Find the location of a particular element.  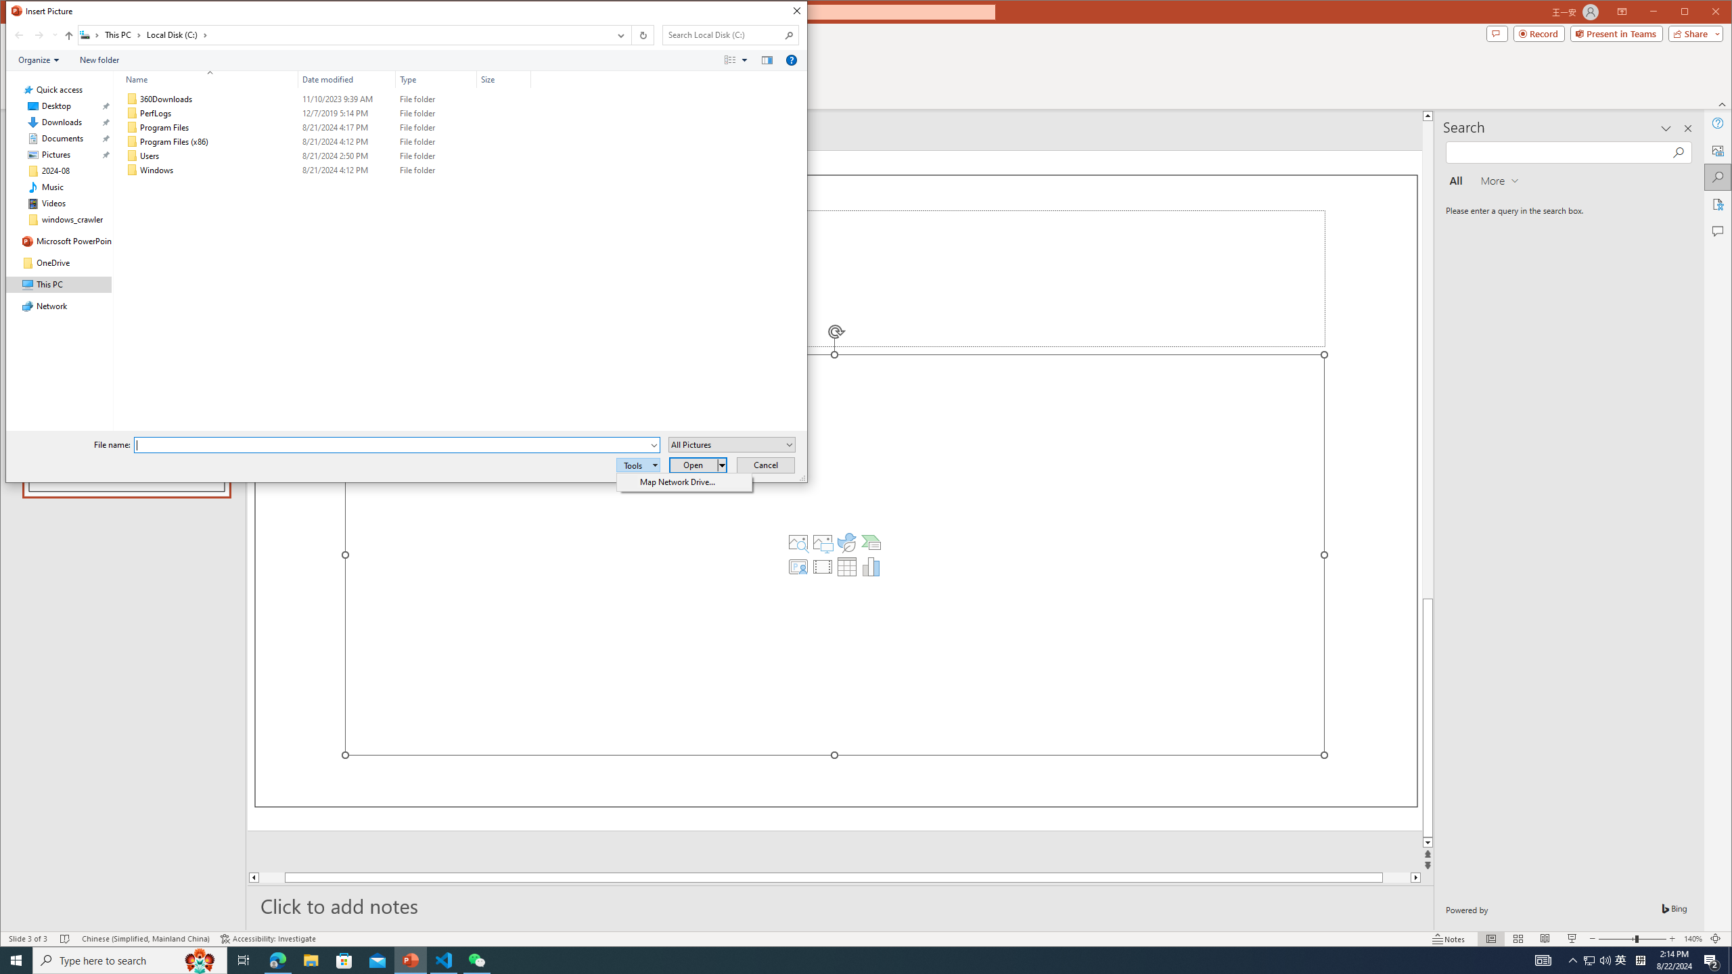

Page up is located at coordinates (1428, 360).